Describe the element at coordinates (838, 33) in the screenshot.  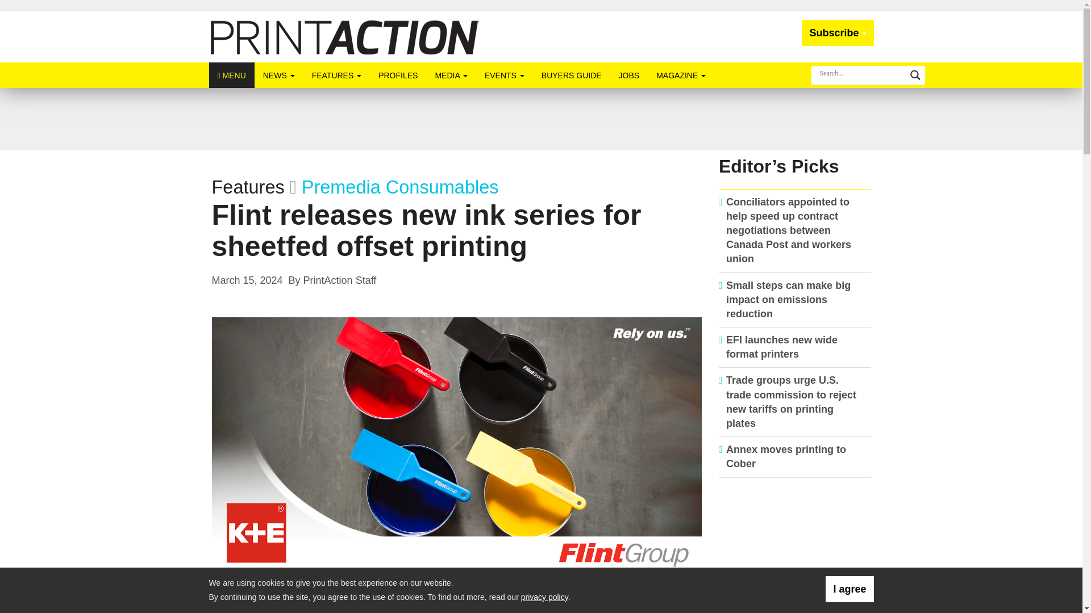
I see `Subscribe` at that location.